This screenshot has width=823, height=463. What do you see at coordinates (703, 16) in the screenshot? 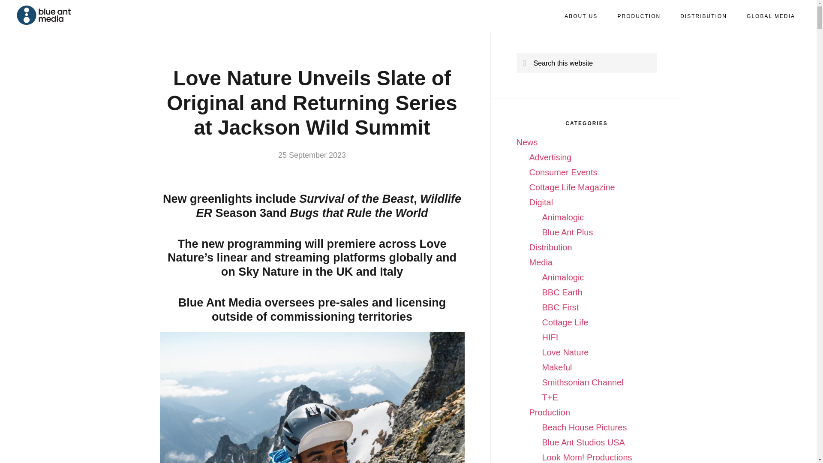
I see `DISTRIBUTION` at bounding box center [703, 16].